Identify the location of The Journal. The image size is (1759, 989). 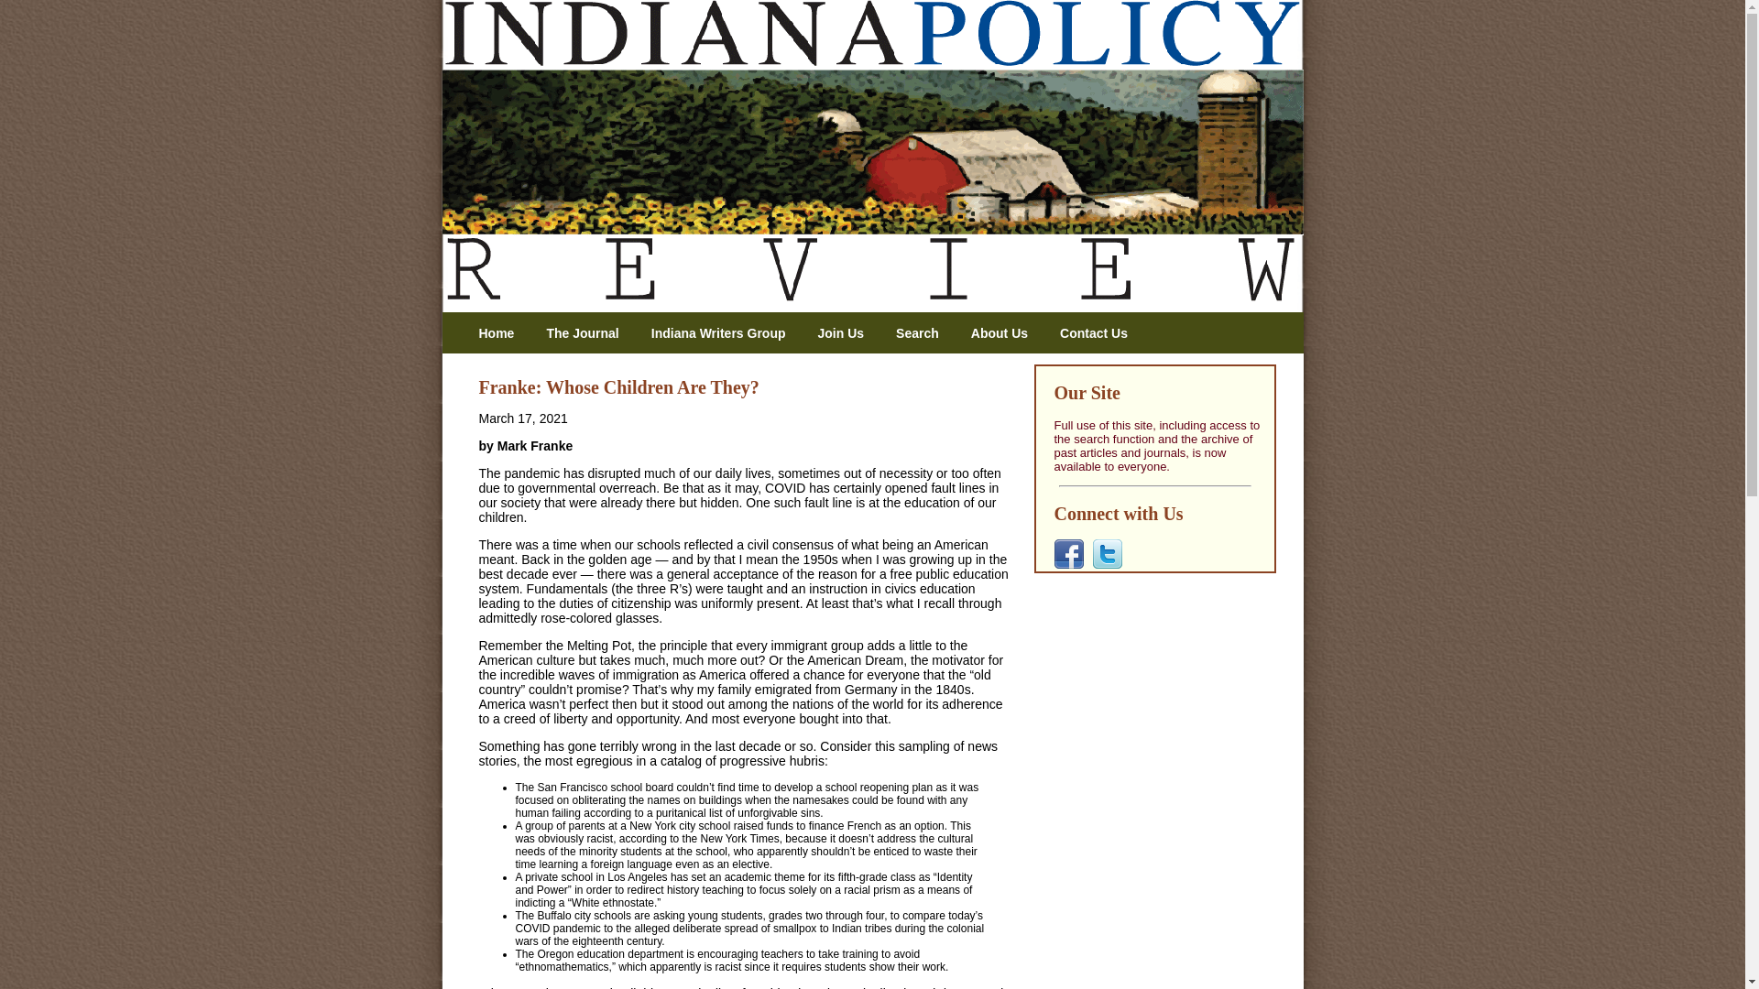
(588, 333).